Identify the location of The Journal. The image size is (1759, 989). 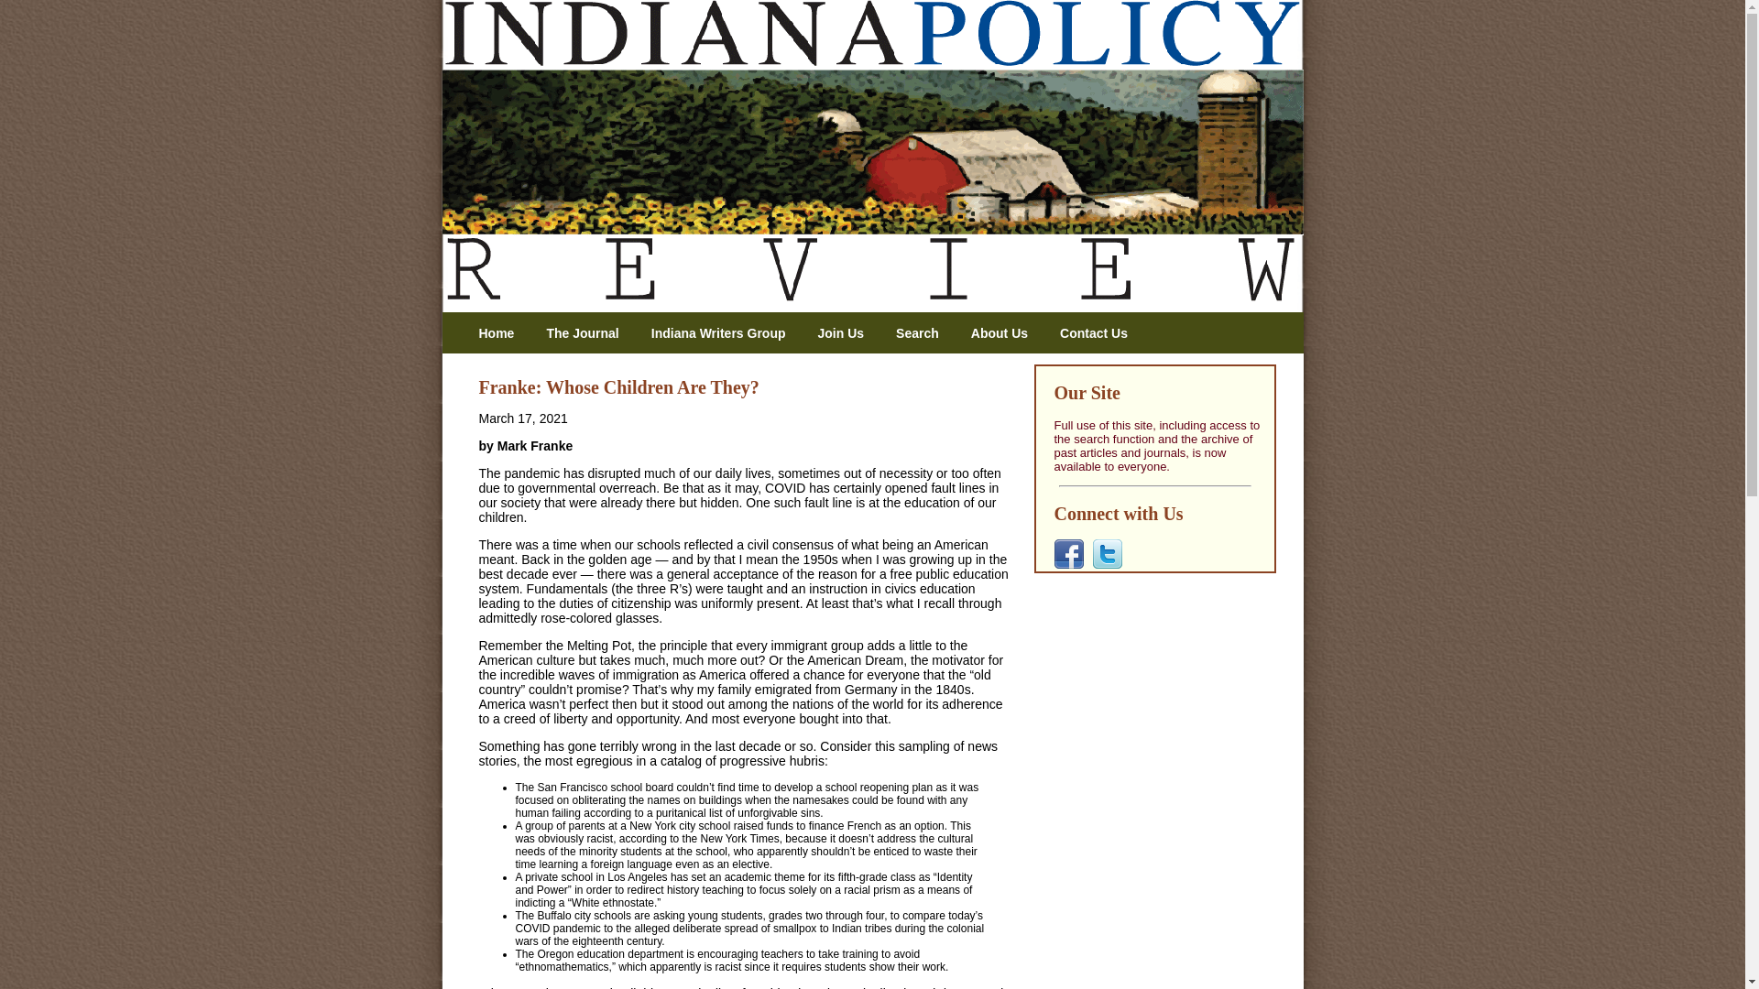
(588, 333).